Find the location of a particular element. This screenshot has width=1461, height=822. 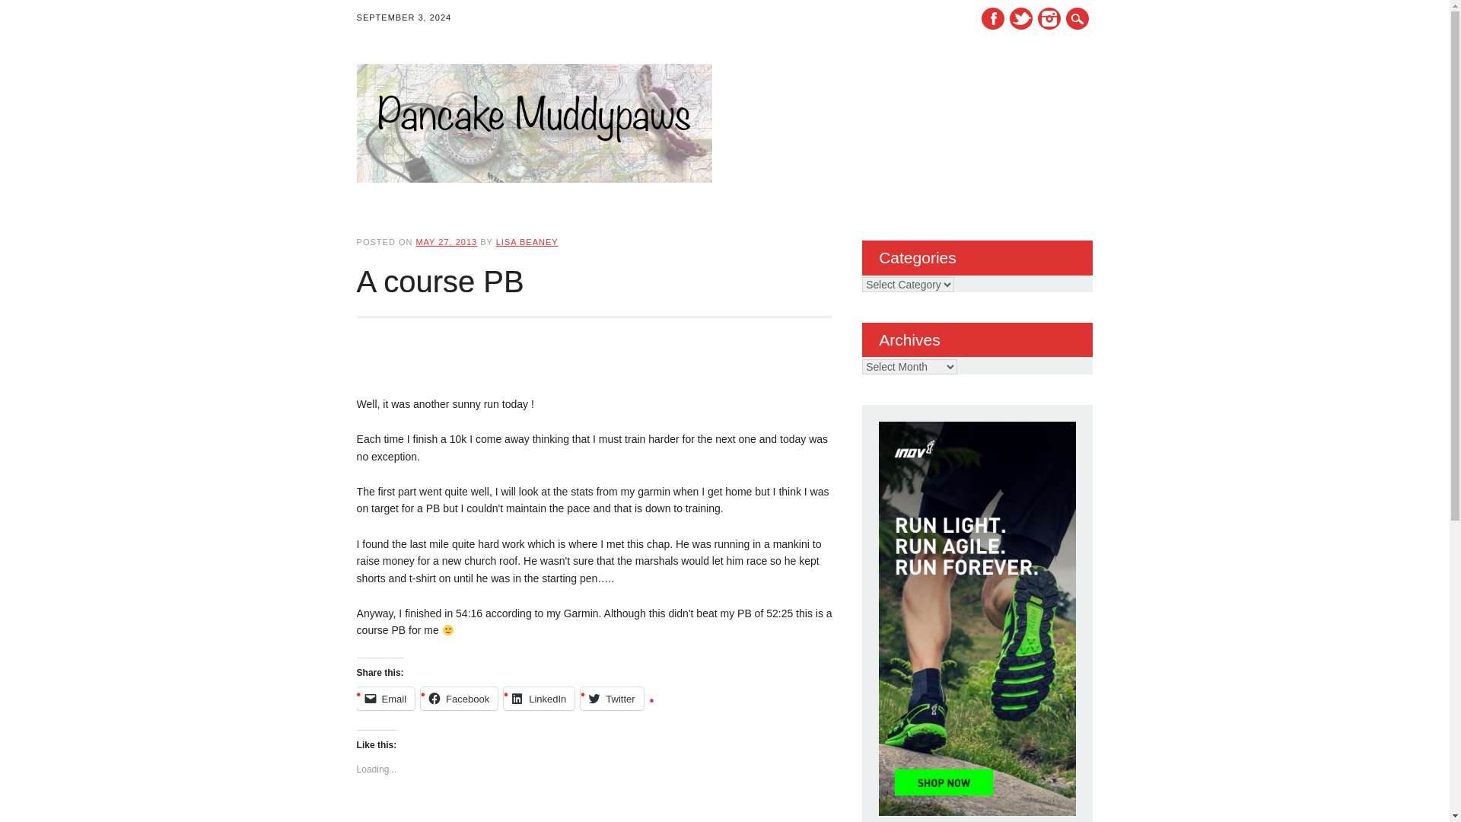

Twitter is located at coordinates (1021, 18).